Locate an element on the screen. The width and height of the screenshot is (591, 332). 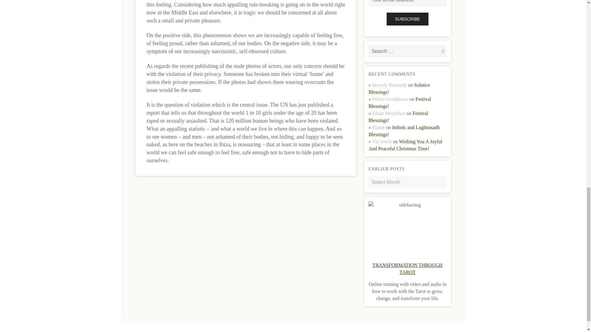
Wishing You A Joyful And Peaceful Christmas Time! is located at coordinates (405, 145).